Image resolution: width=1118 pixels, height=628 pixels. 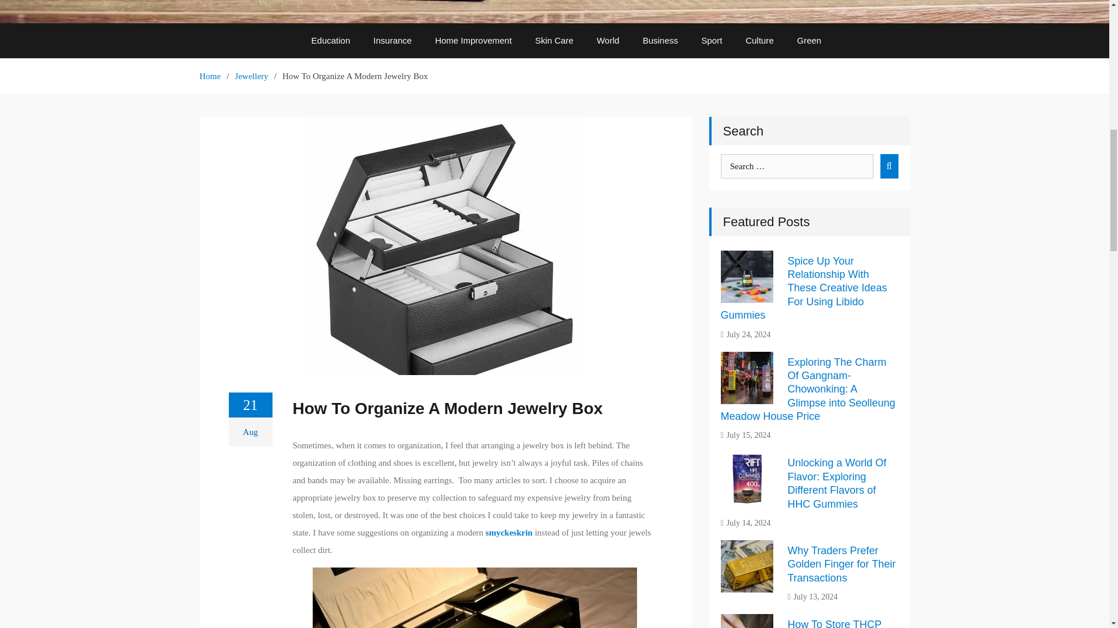 I want to click on Business, so click(x=660, y=41).